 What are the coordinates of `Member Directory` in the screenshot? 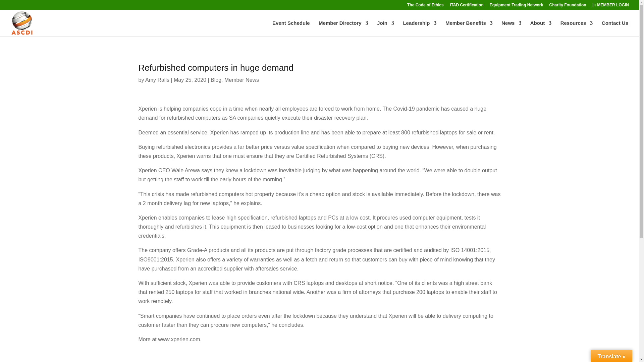 It's located at (343, 28).